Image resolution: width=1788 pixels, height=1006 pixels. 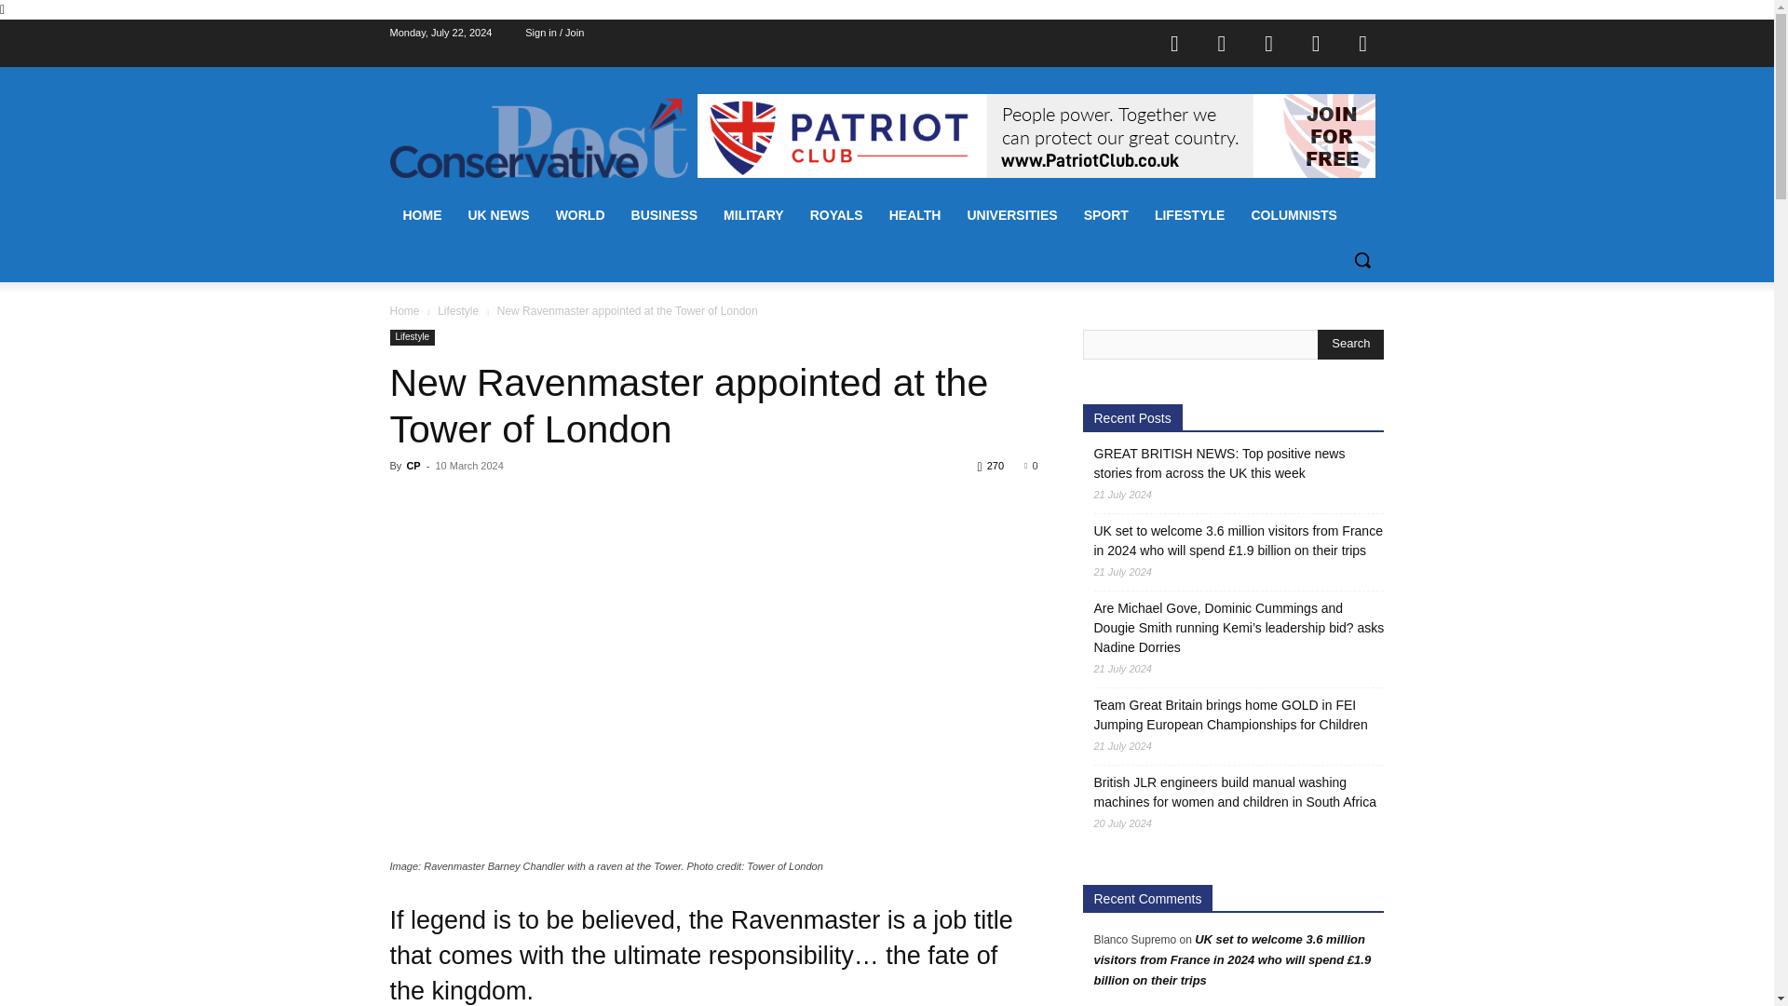 What do you see at coordinates (421, 214) in the screenshot?
I see `HOME` at bounding box center [421, 214].